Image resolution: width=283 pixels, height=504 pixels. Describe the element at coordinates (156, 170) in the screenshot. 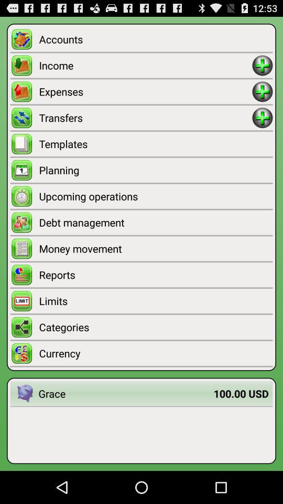

I see `tap the planning item` at that location.